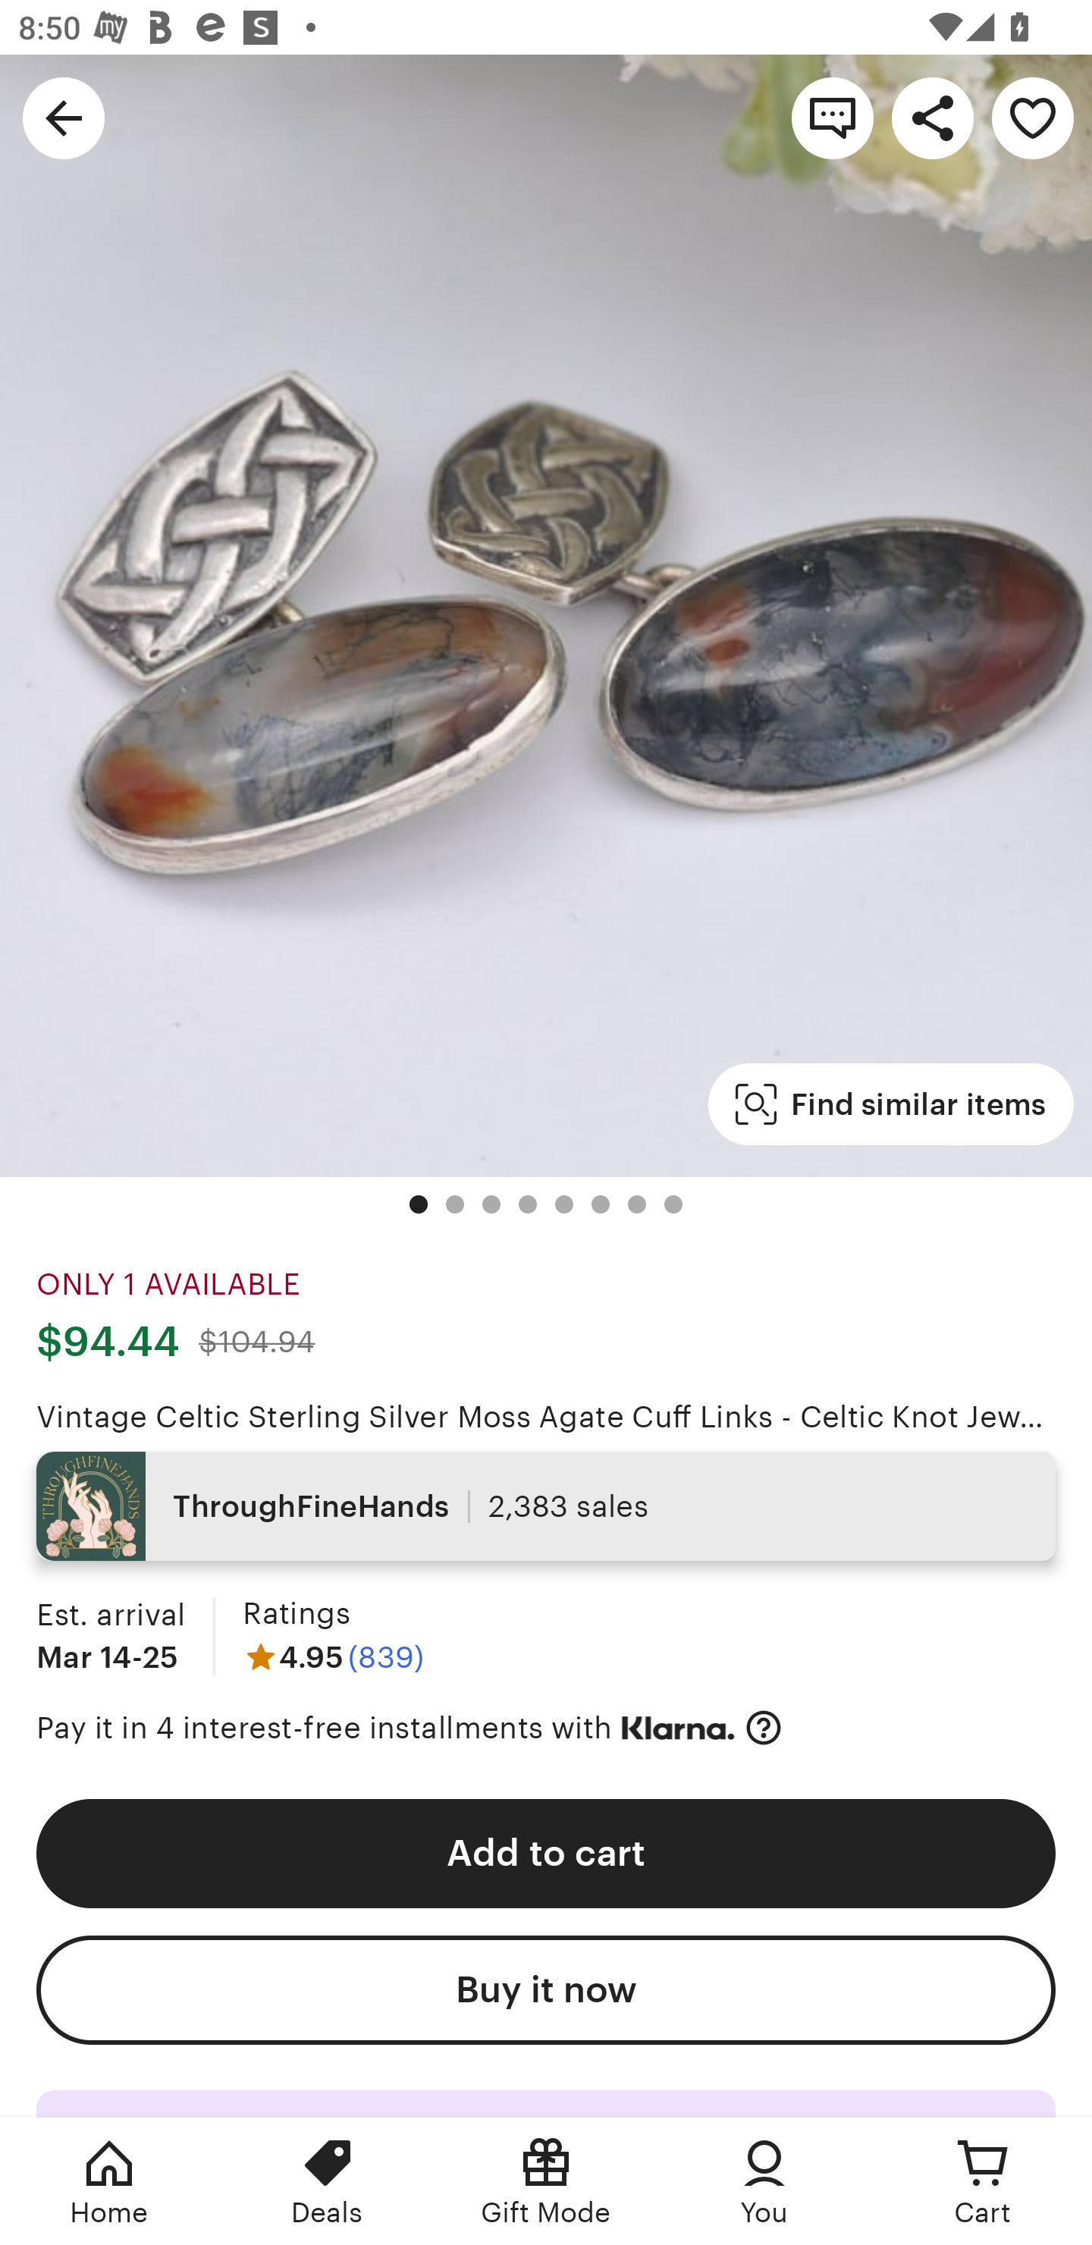 The image size is (1092, 2245). Describe the element at coordinates (546, 1506) in the screenshot. I see `ThroughFineHands 2,383 sales` at that location.